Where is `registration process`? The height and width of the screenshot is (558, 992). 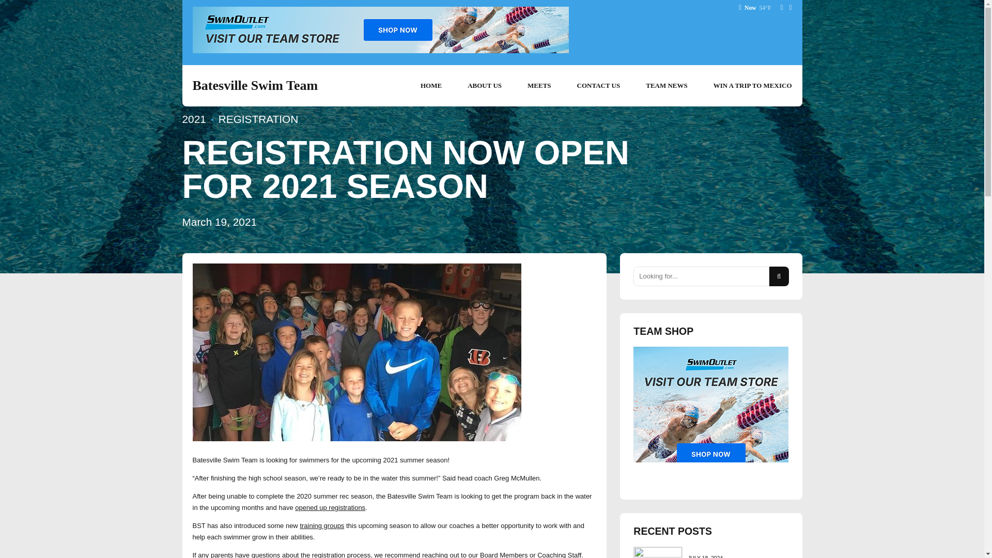
registration process is located at coordinates (341, 555).